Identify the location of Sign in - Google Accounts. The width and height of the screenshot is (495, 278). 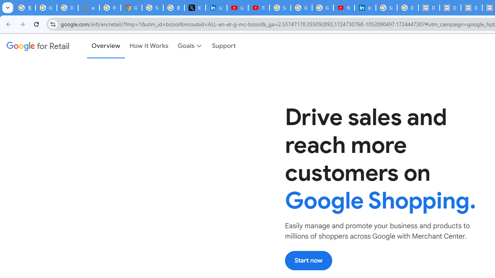
(280, 8).